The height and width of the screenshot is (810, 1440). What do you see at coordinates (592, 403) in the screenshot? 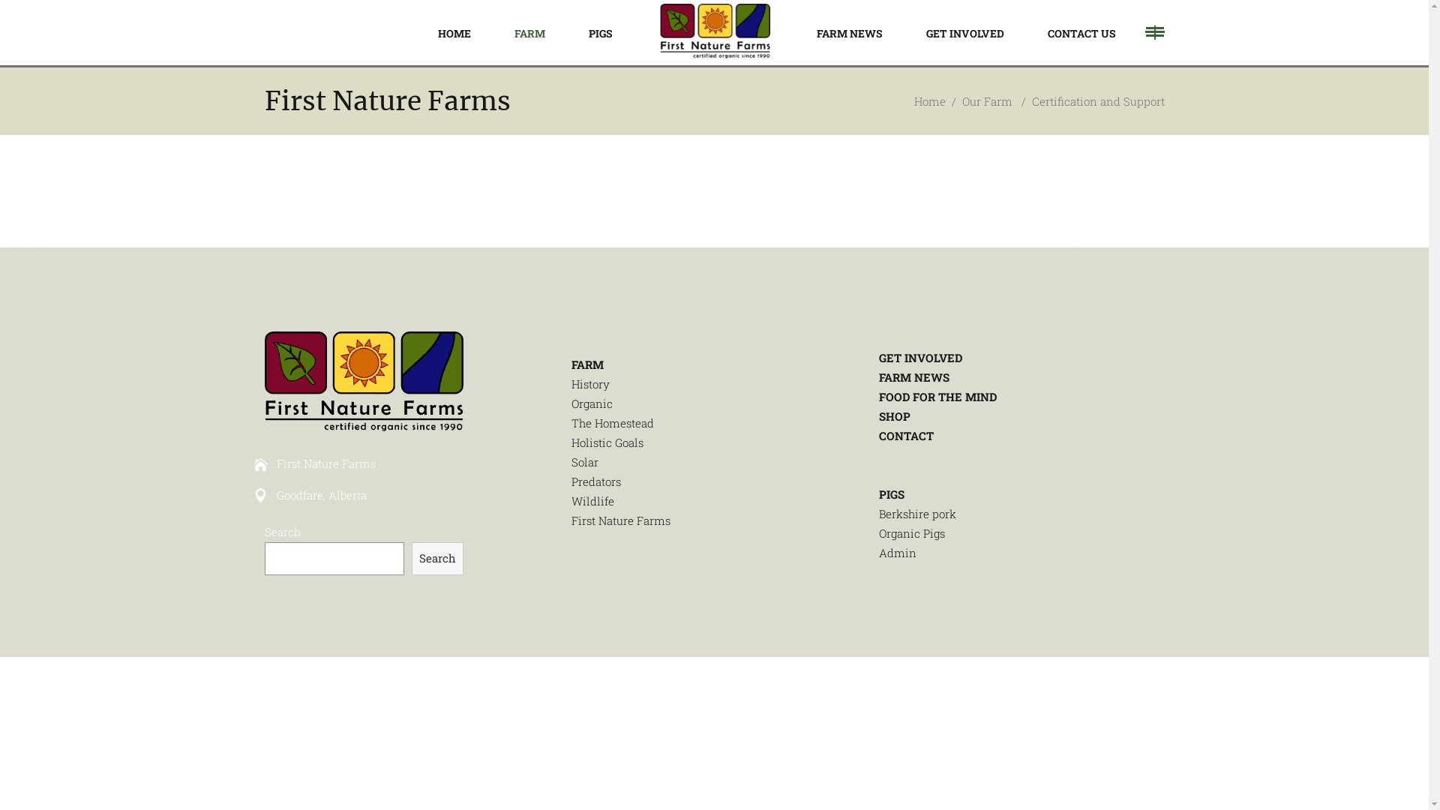
I see `Organic` at bounding box center [592, 403].